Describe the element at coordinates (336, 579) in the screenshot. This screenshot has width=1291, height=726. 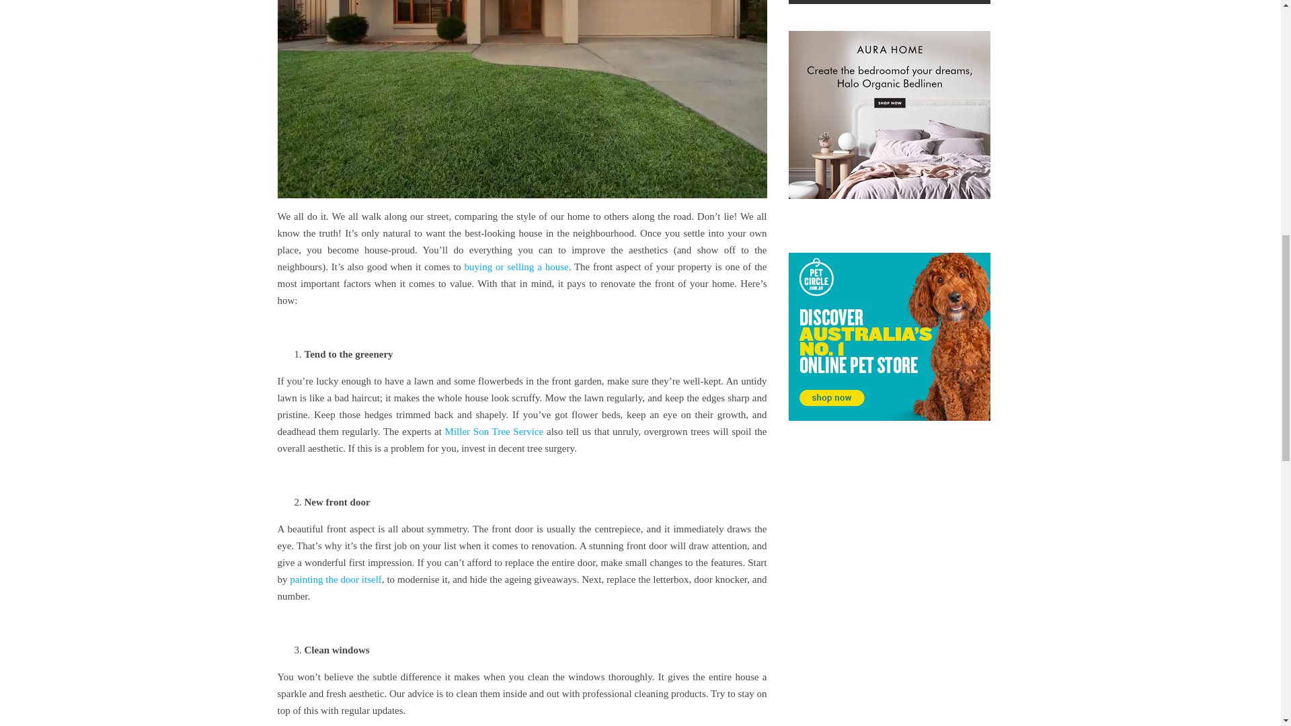
I see `painting the door itself` at that location.